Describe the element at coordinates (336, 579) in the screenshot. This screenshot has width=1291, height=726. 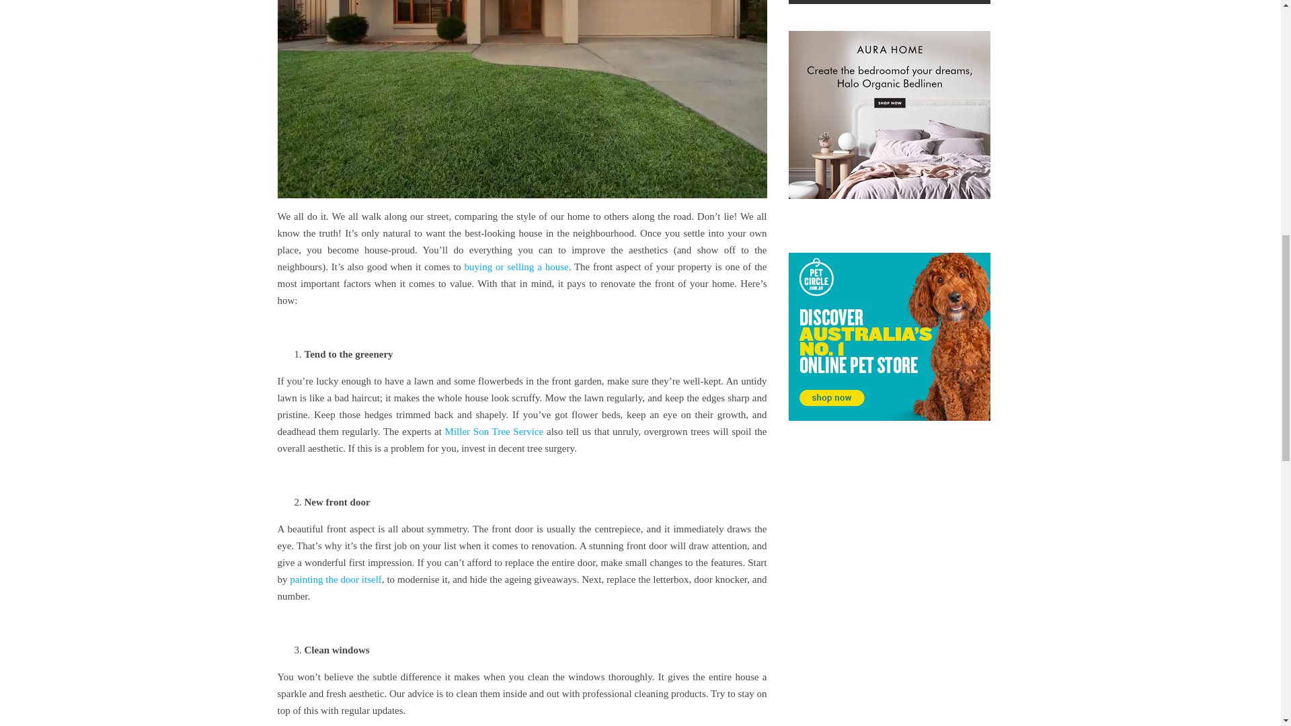
I see `painting the door itself` at that location.